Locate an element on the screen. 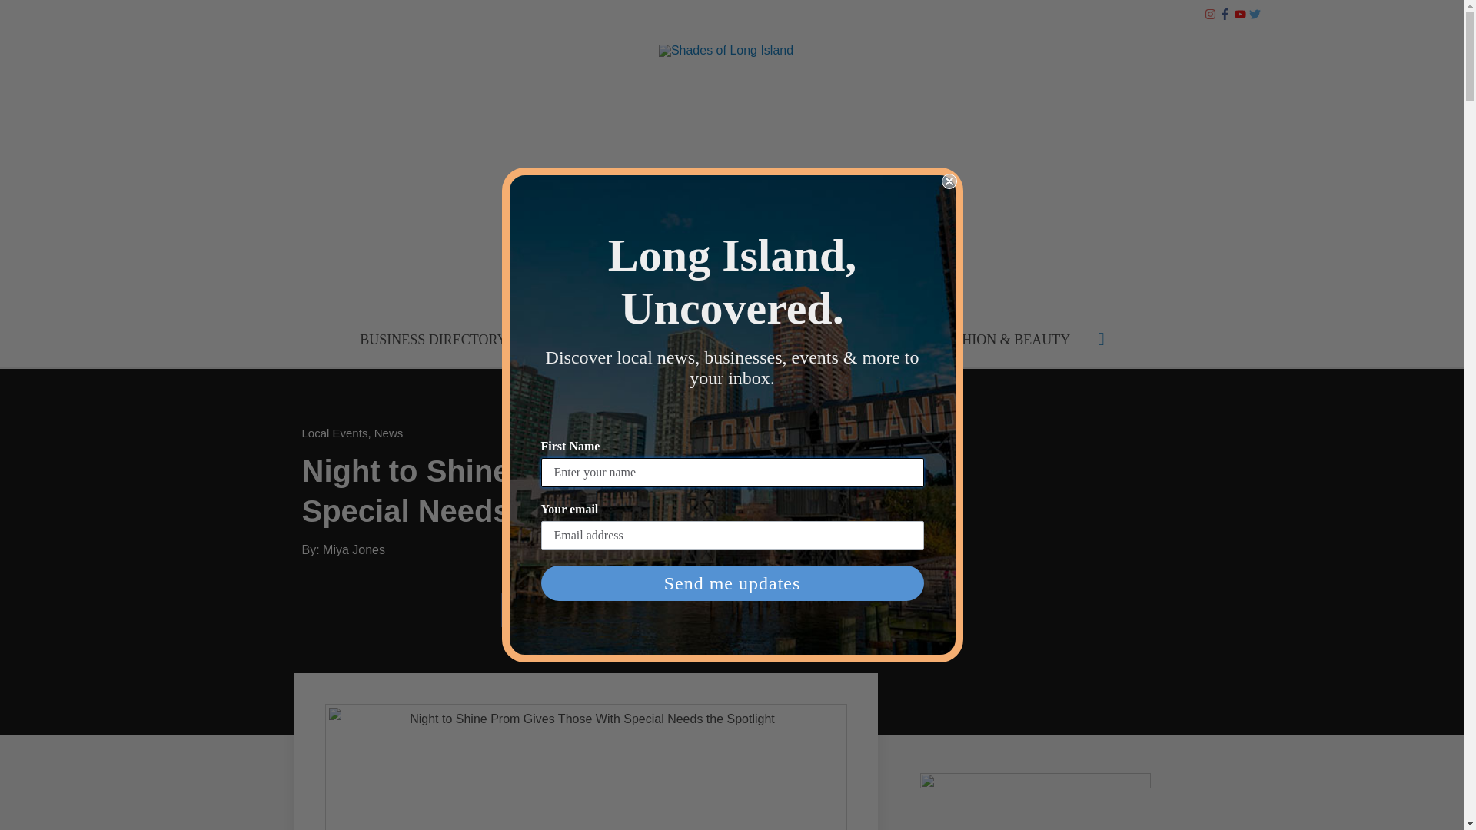 Image resolution: width=1476 pixels, height=830 pixels. BUSINESS DIRECTORY is located at coordinates (264, 15).